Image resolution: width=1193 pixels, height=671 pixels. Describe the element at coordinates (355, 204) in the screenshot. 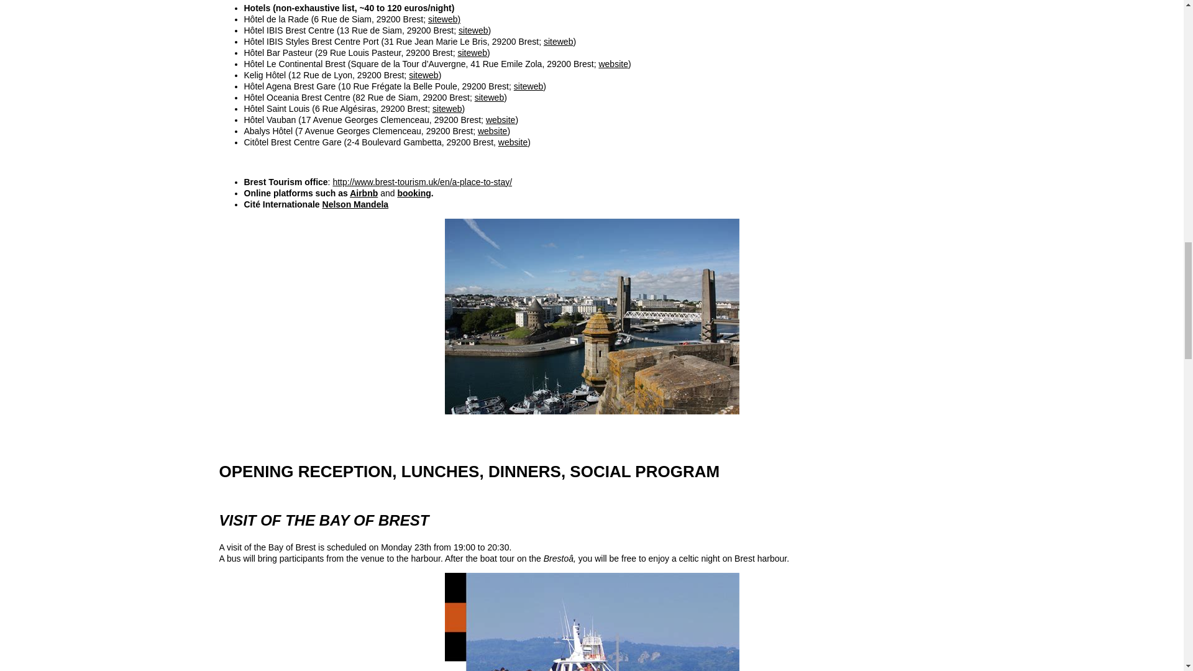

I see `Nelson Mandela` at that location.